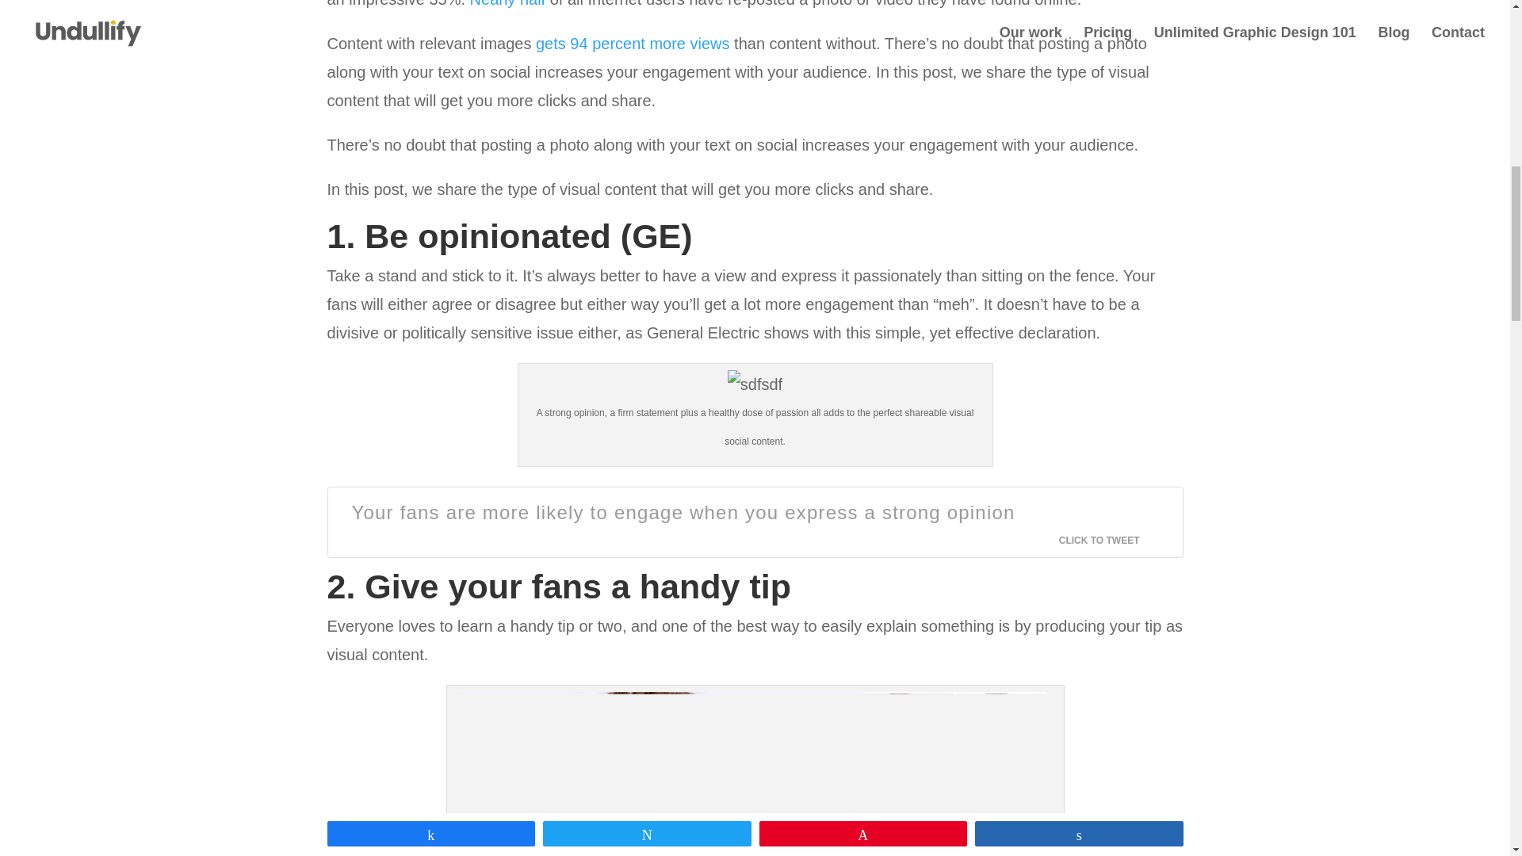 Image resolution: width=1522 pixels, height=856 pixels. What do you see at coordinates (633, 43) in the screenshot?
I see `gets 94 percent more views` at bounding box center [633, 43].